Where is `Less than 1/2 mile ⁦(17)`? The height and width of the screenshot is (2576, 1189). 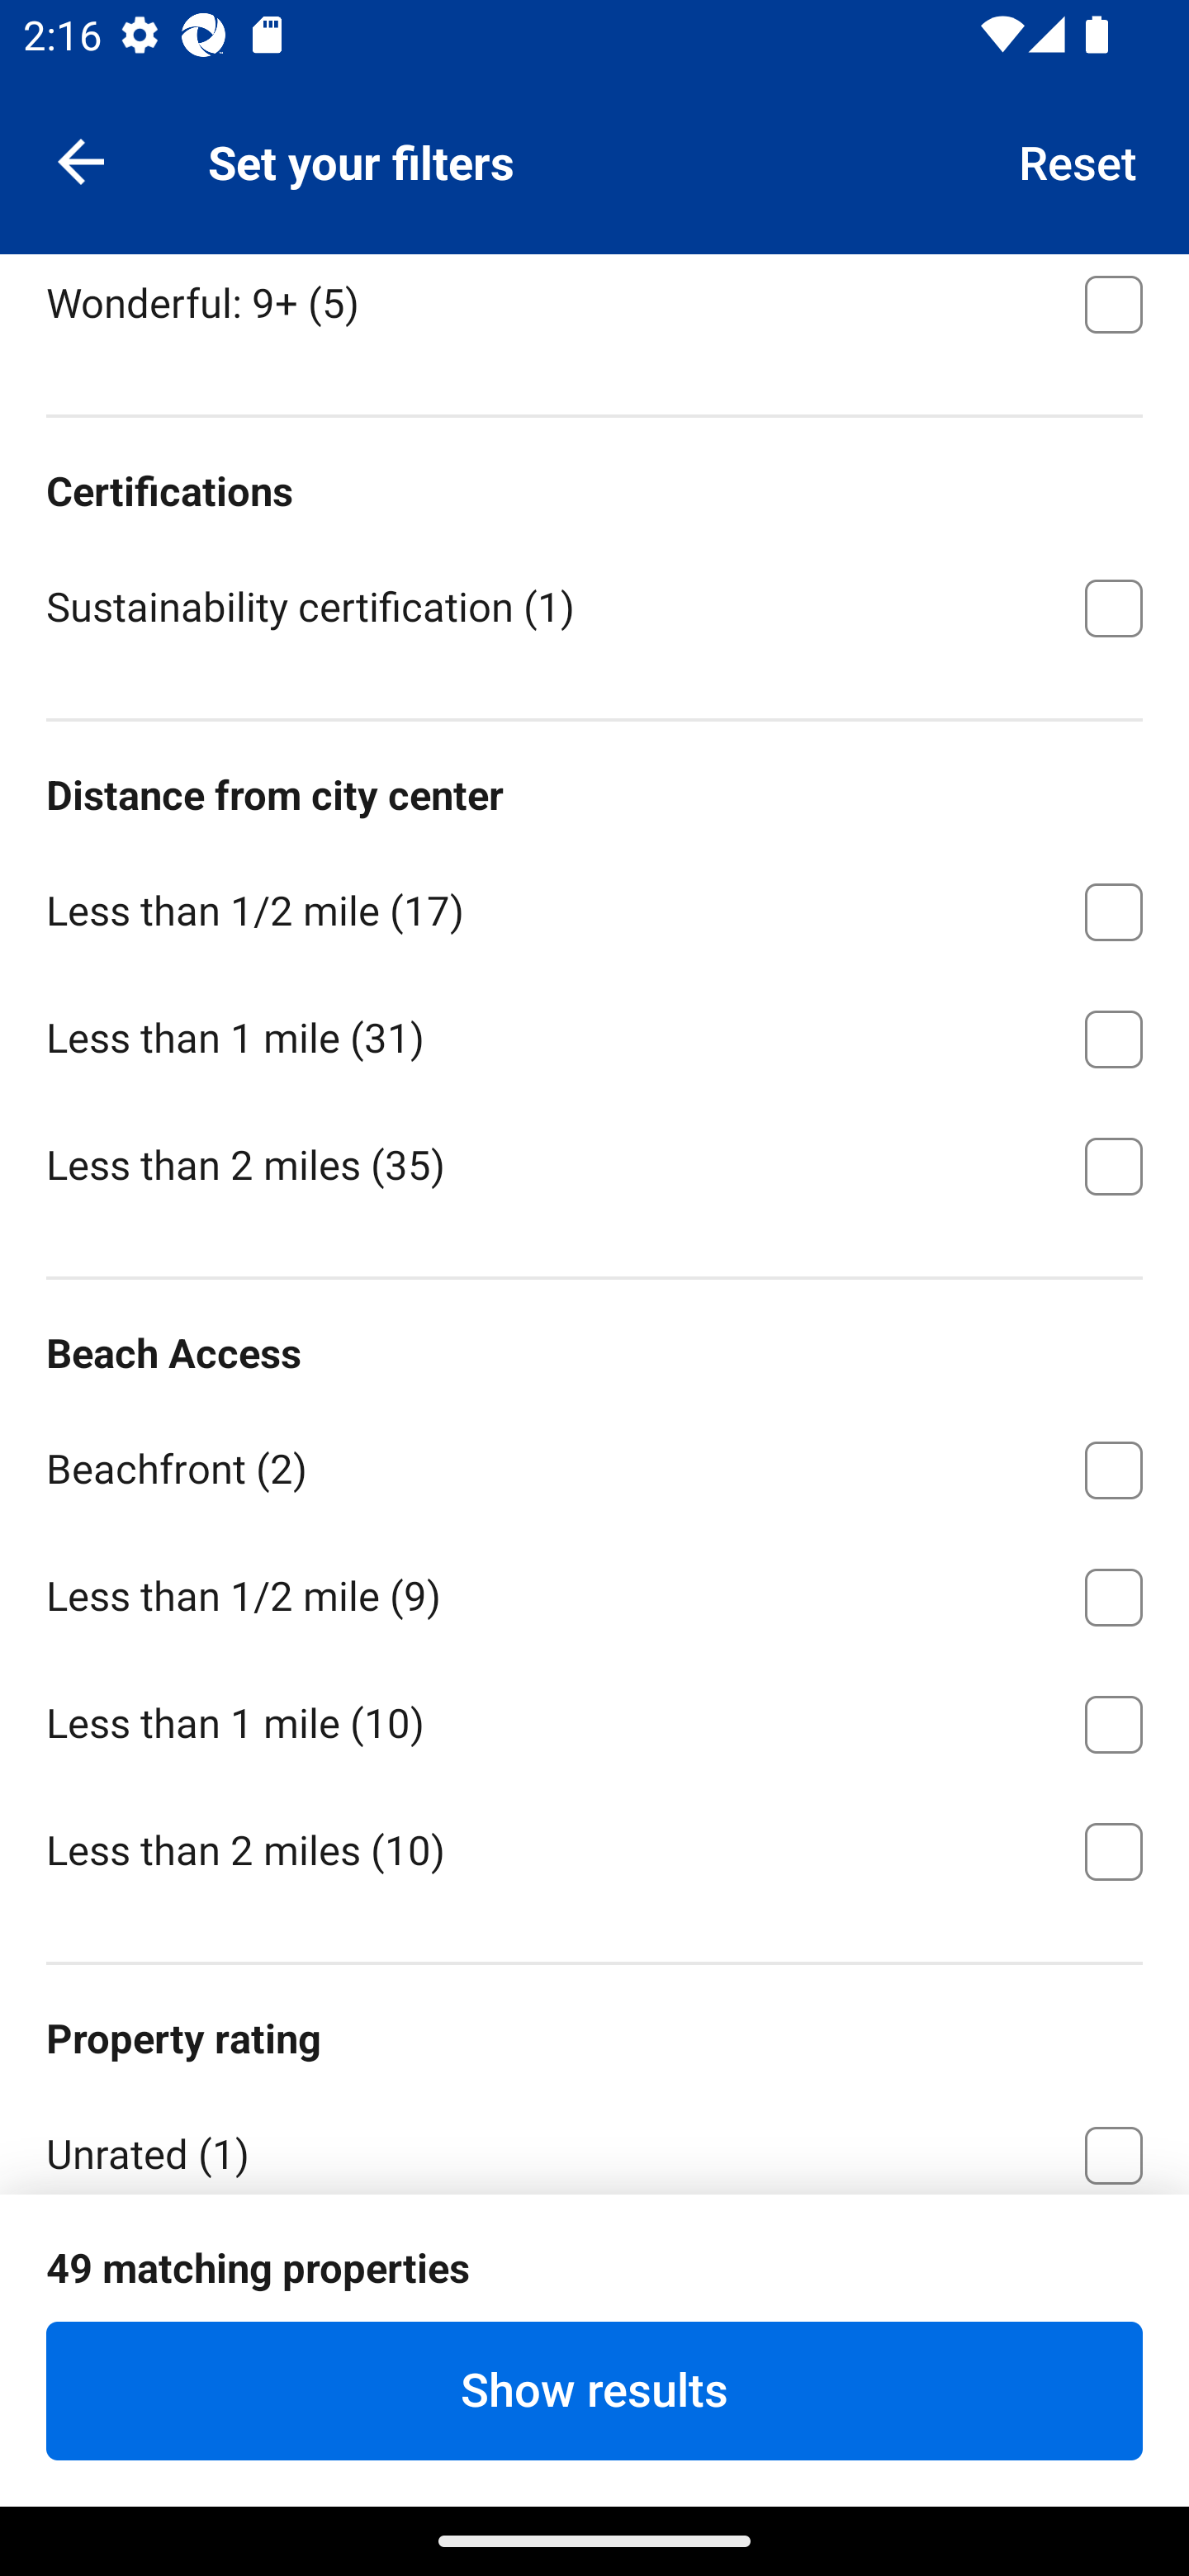
Less than 1/2 mile ⁦(17) is located at coordinates (594, 907).